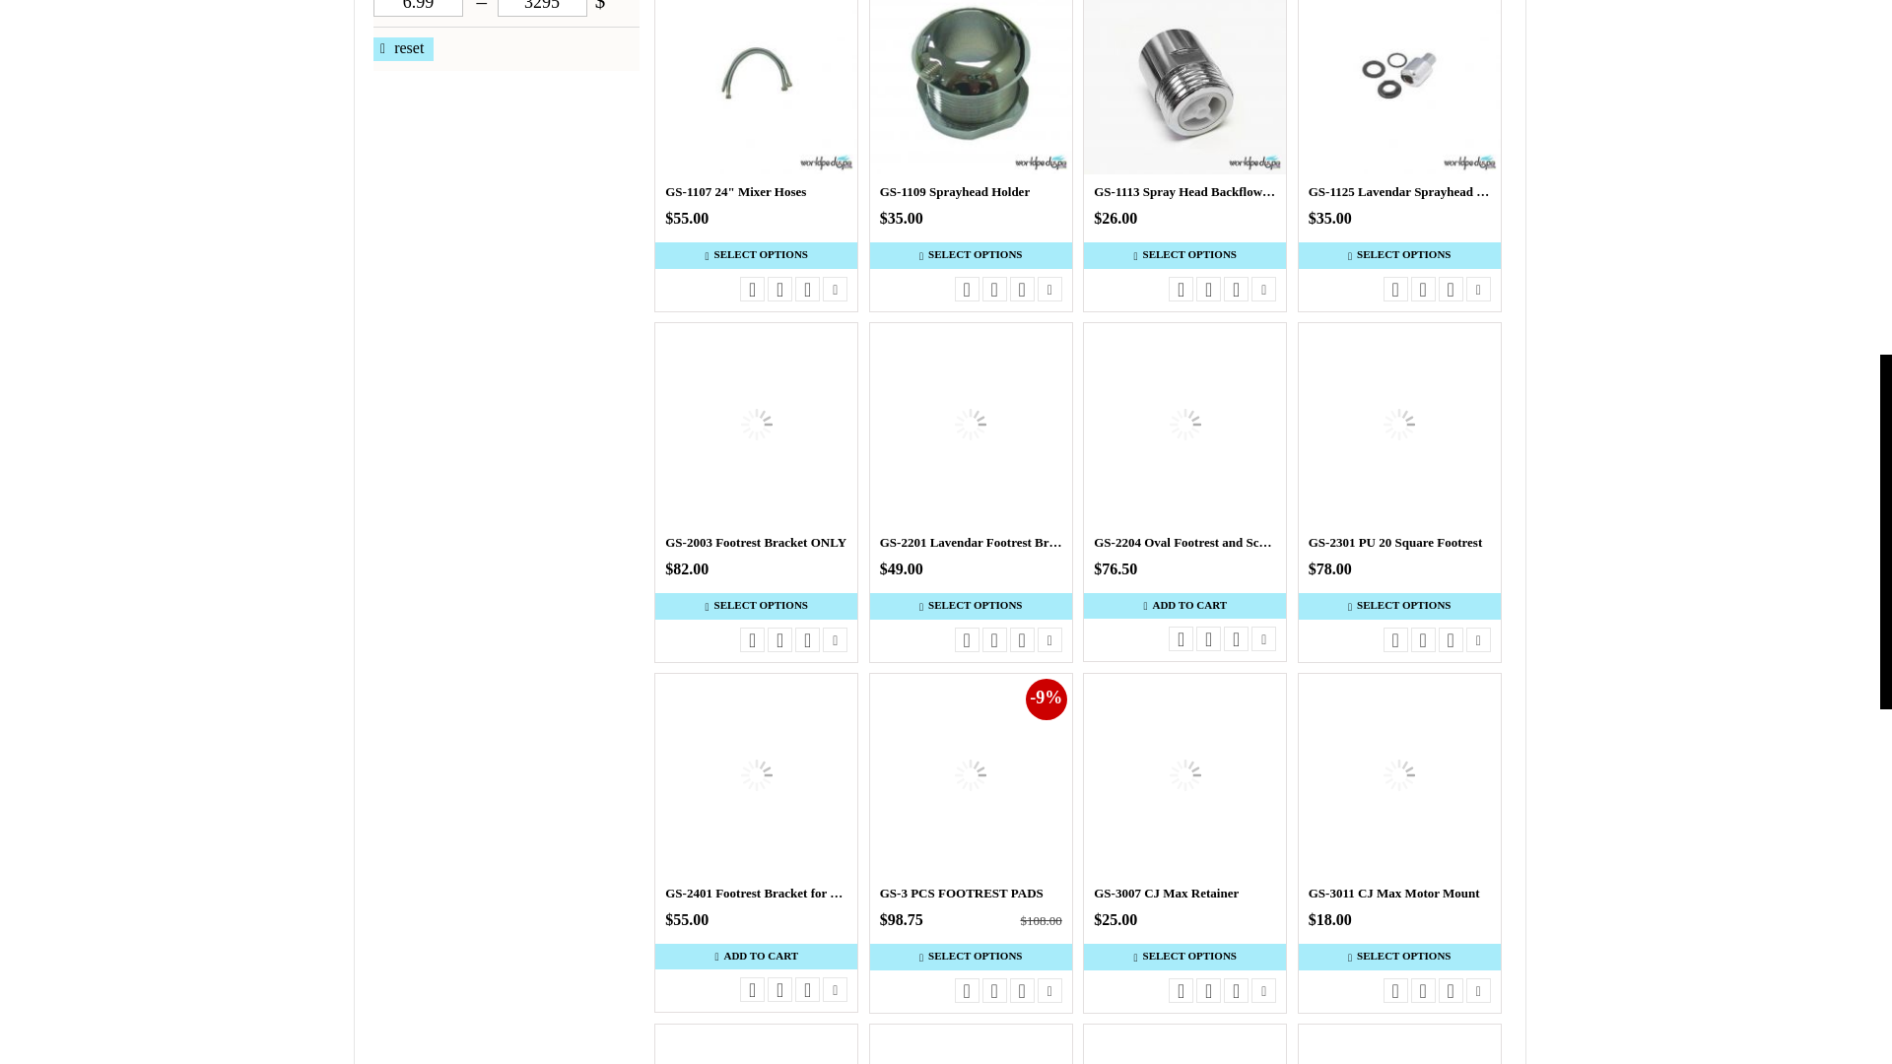 The width and height of the screenshot is (1892, 1064). I want to click on reset, so click(402, 48).